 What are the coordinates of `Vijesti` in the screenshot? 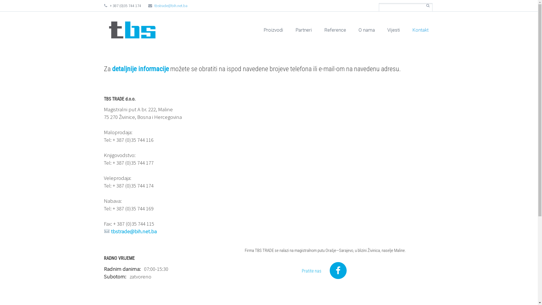 It's located at (394, 30).